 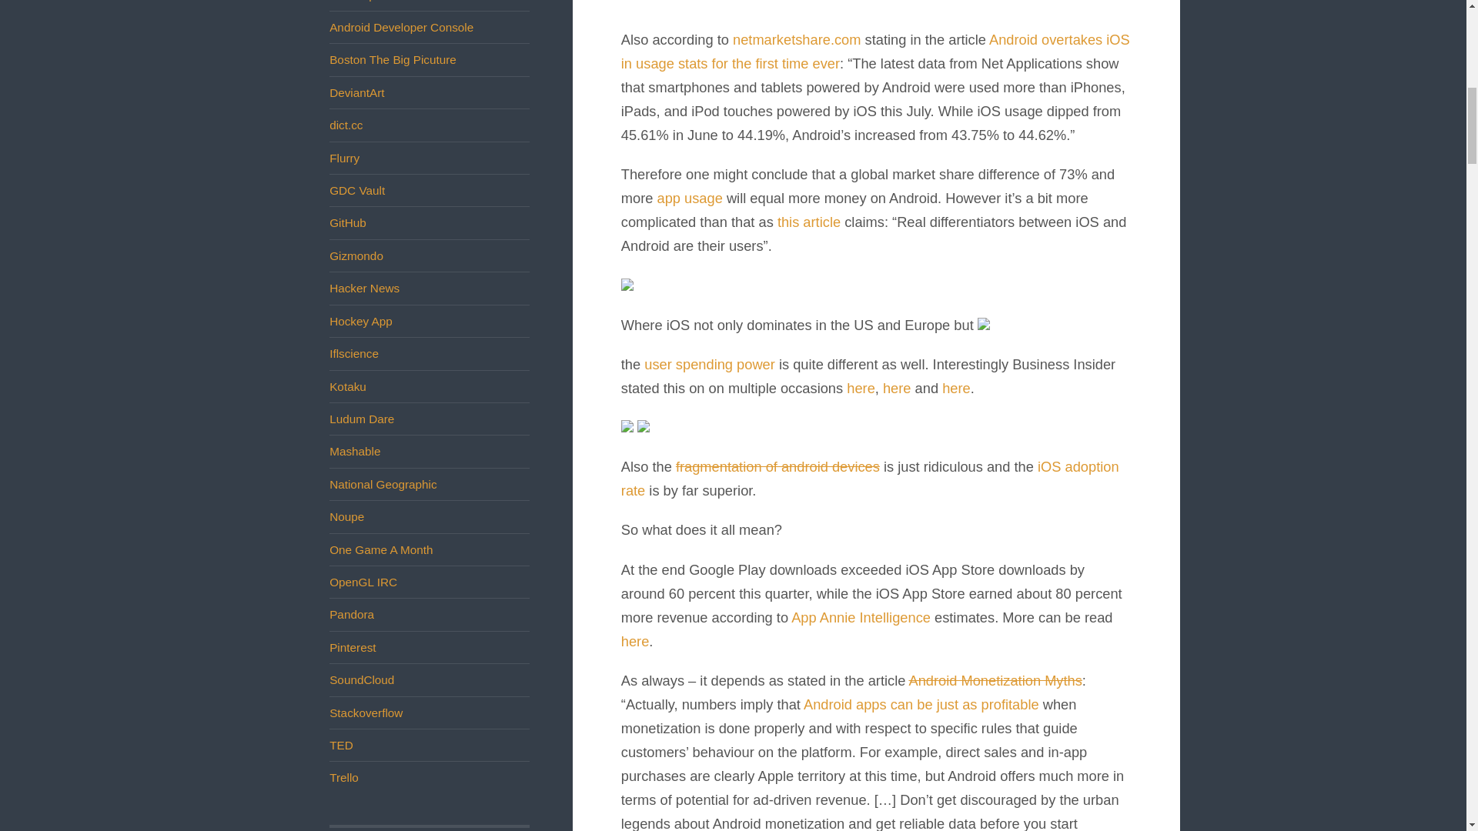 What do you see at coordinates (354, 353) in the screenshot?
I see `Iflscience` at bounding box center [354, 353].